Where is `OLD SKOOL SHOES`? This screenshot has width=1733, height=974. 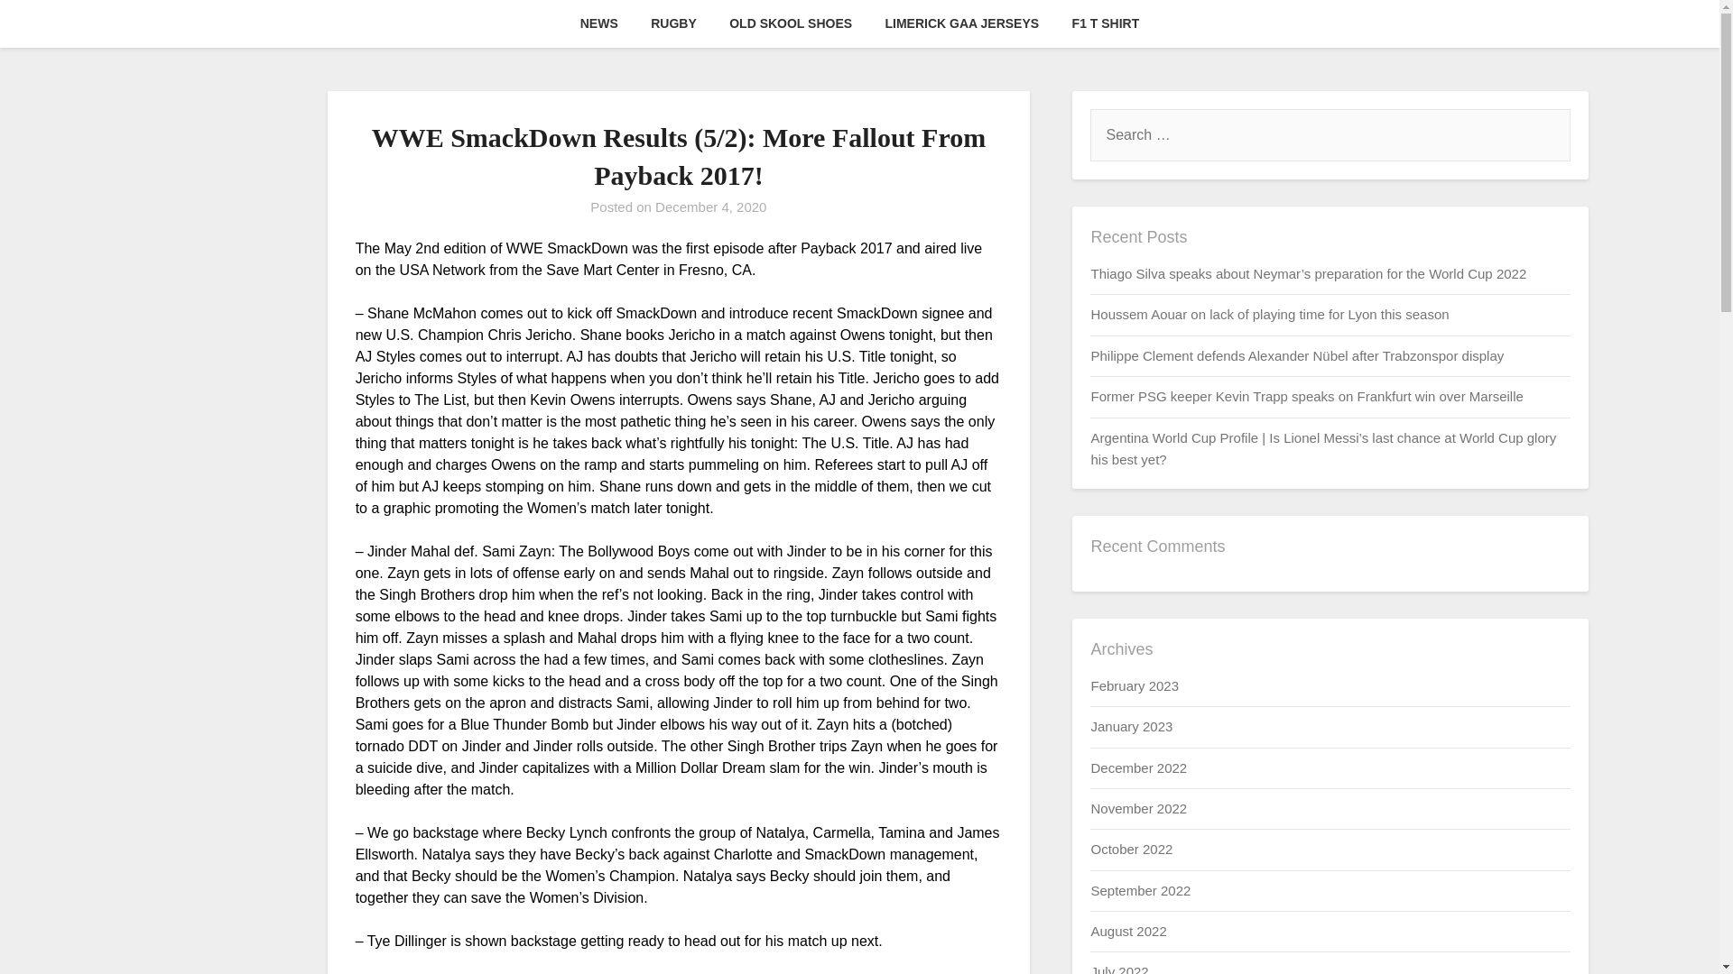 OLD SKOOL SHOES is located at coordinates (791, 23).